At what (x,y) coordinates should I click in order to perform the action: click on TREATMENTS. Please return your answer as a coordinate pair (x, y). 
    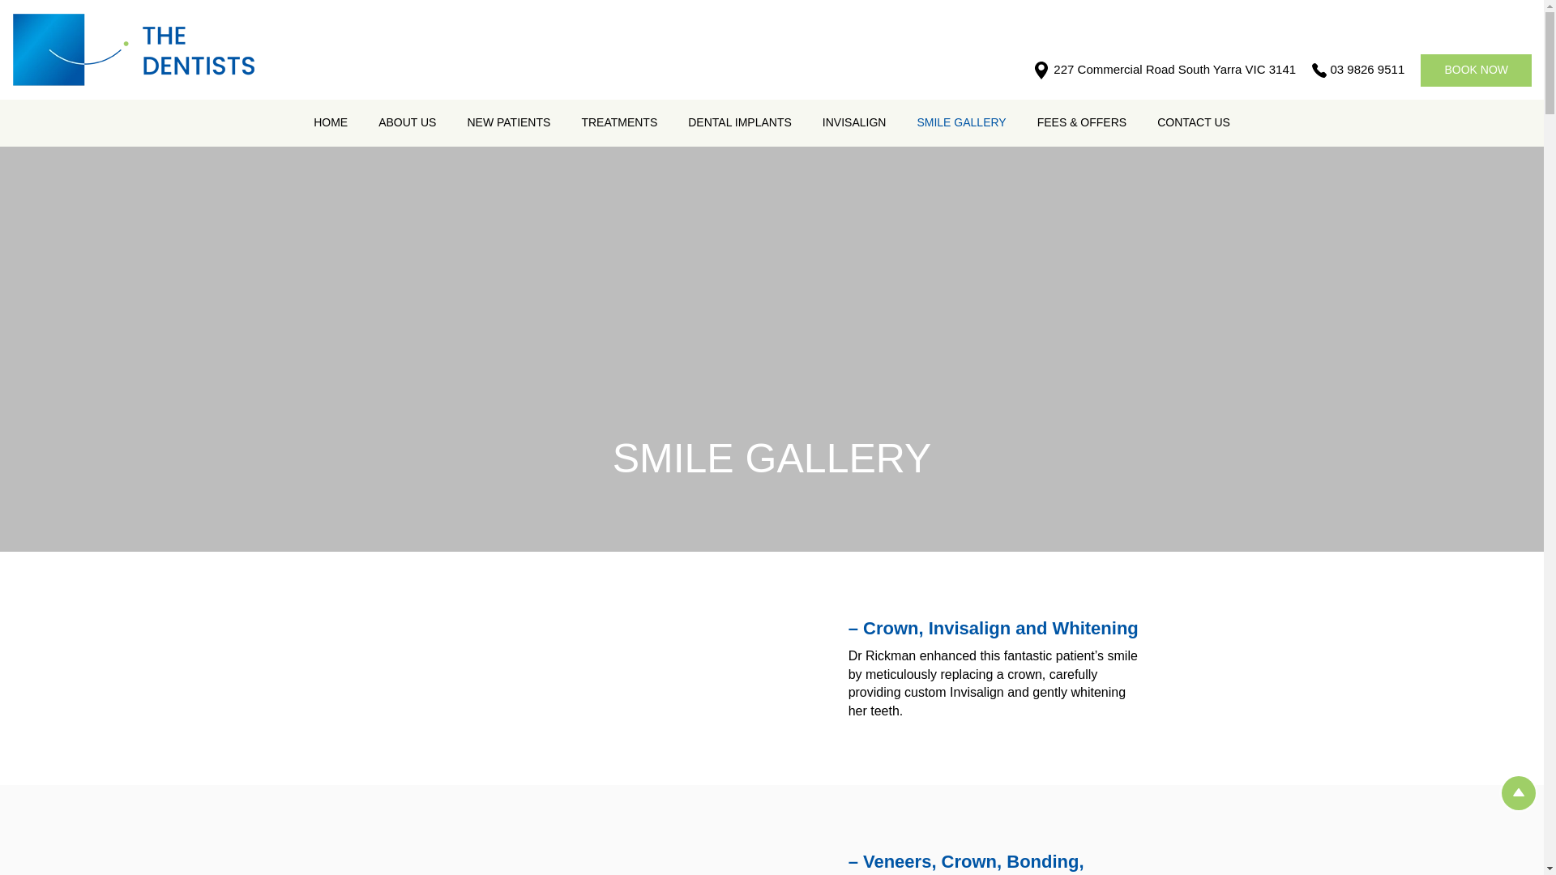
    Looking at the image, I should click on (619, 123).